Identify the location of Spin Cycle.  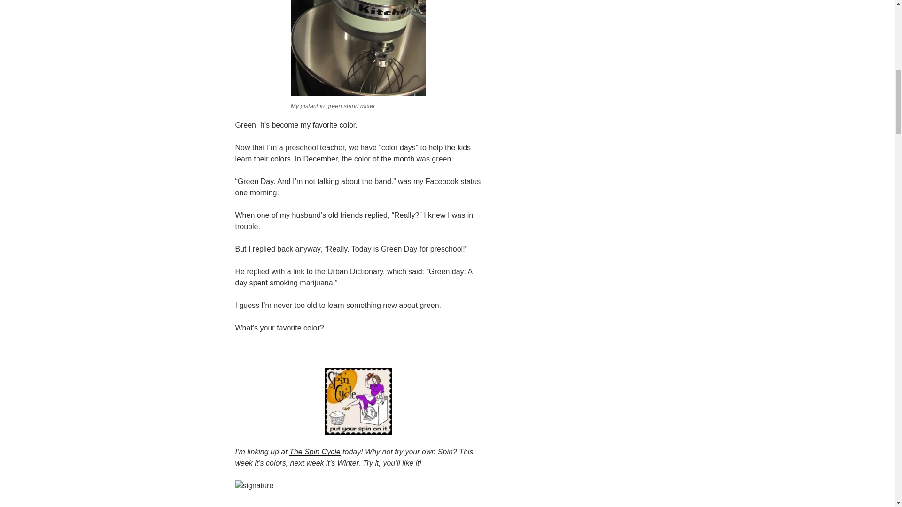
(358, 401).